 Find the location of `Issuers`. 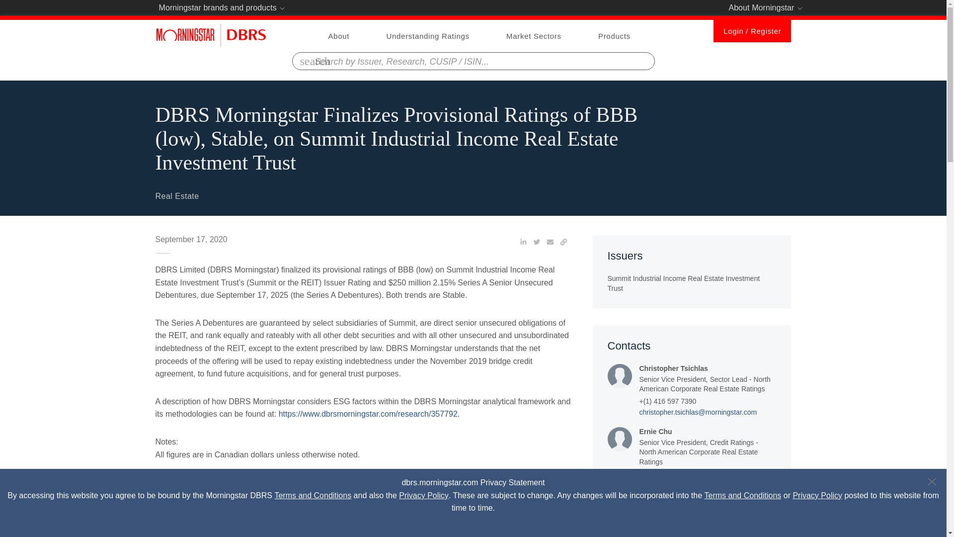

Issuers is located at coordinates (692, 271).